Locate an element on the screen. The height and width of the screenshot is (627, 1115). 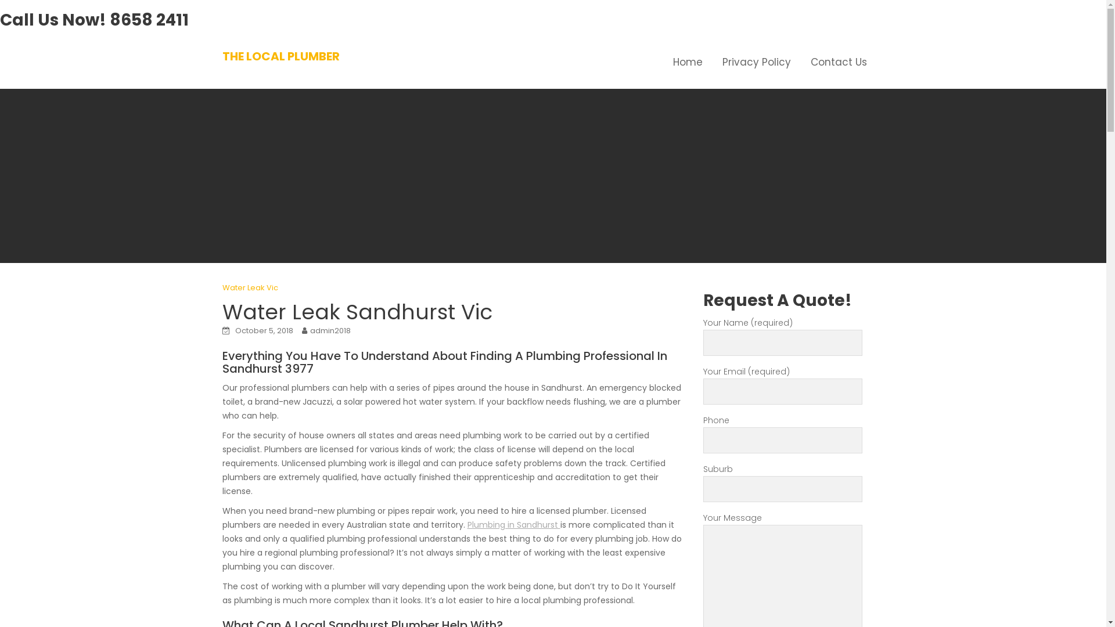
Plumbing in Sandhurst is located at coordinates (513, 525).